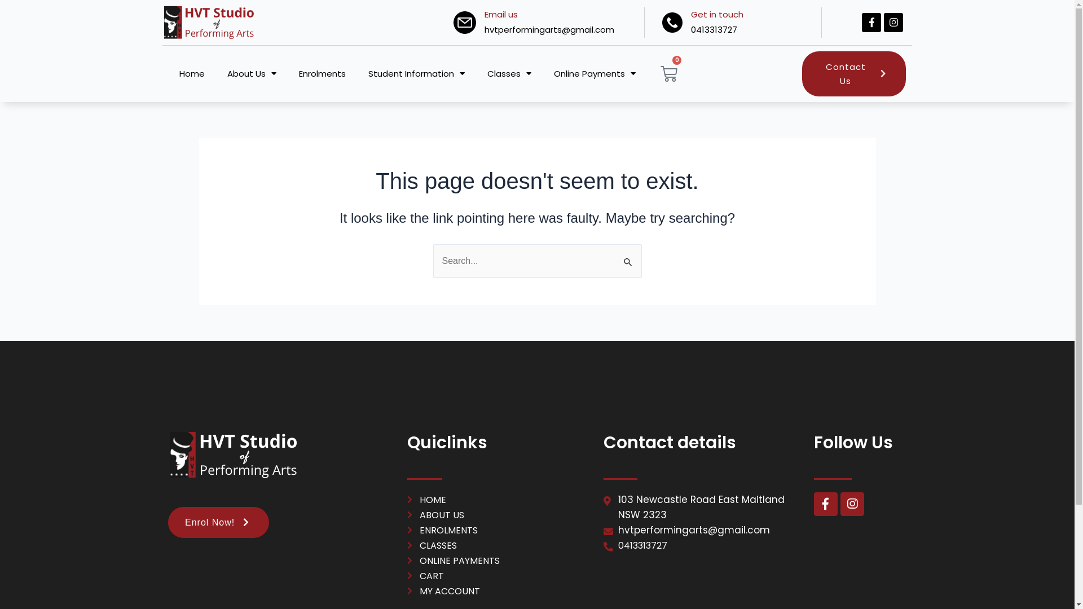 The image size is (1083, 609). I want to click on Instagram, so click(893, 23).